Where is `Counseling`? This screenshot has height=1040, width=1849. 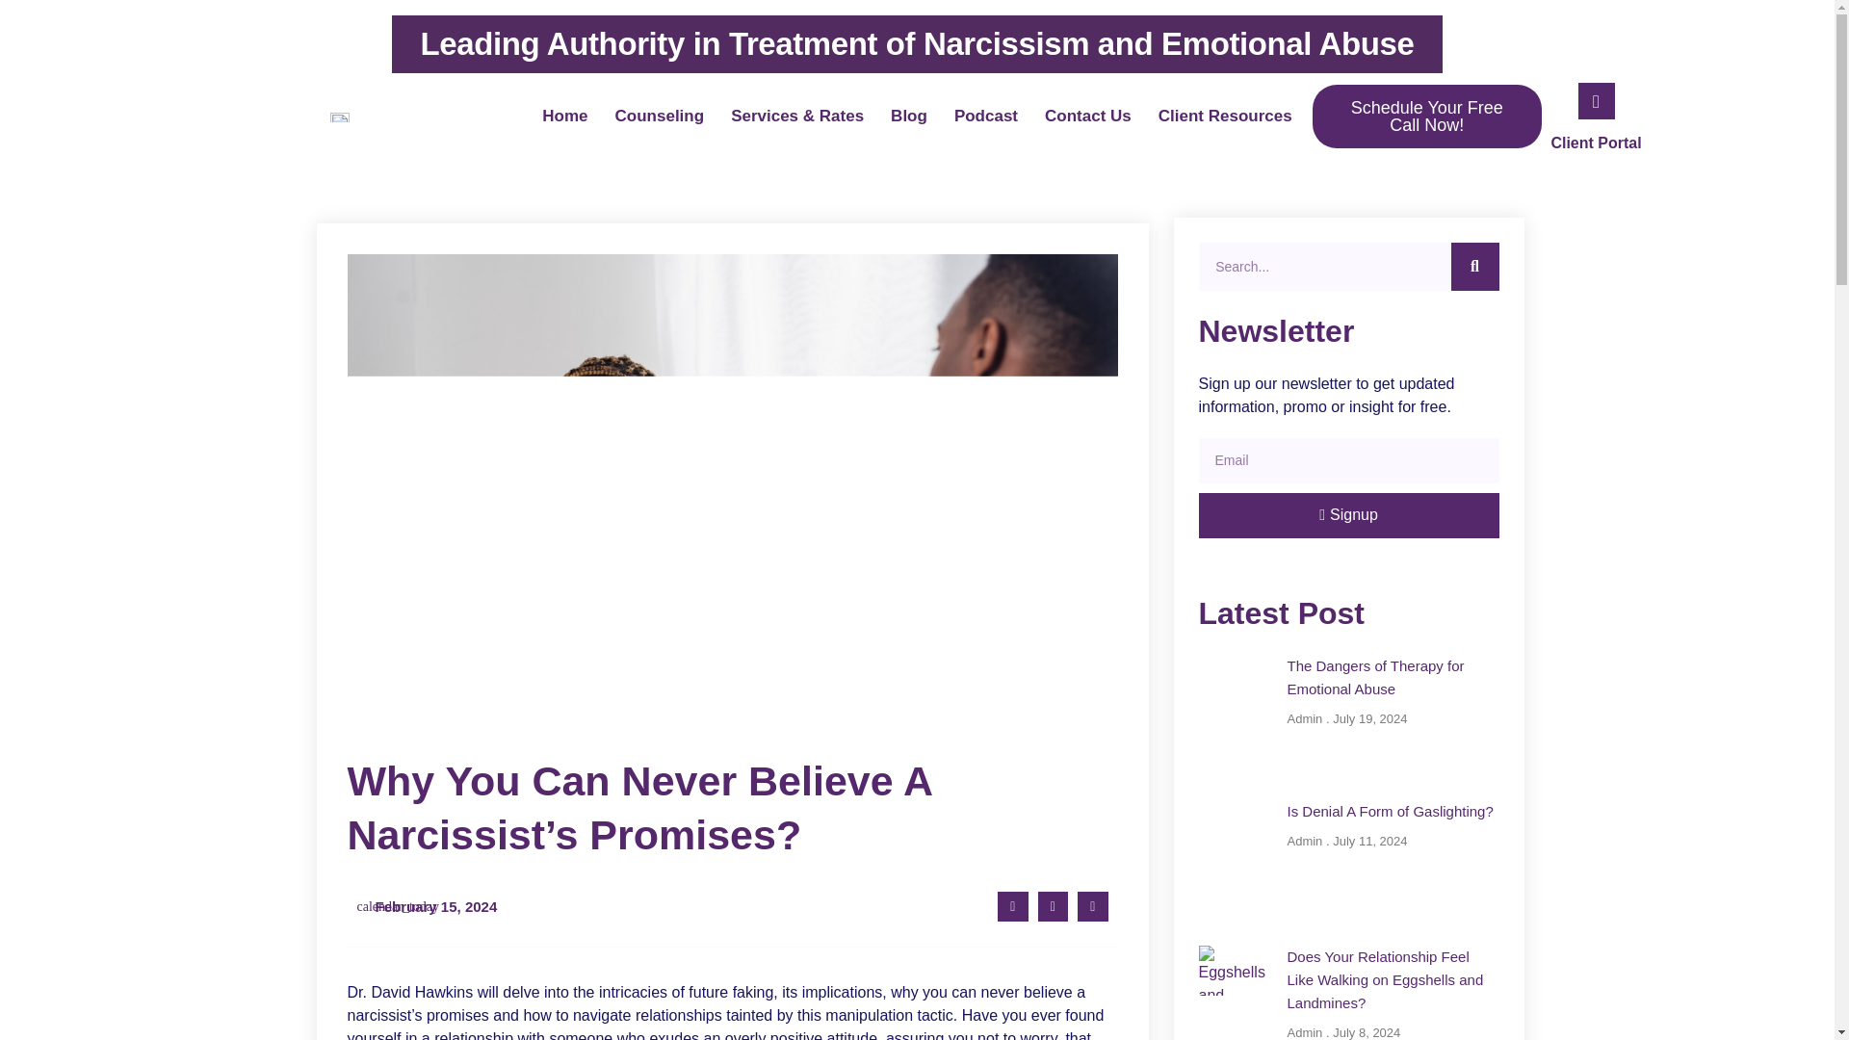
Counseling is located at coordinates (660, 116).